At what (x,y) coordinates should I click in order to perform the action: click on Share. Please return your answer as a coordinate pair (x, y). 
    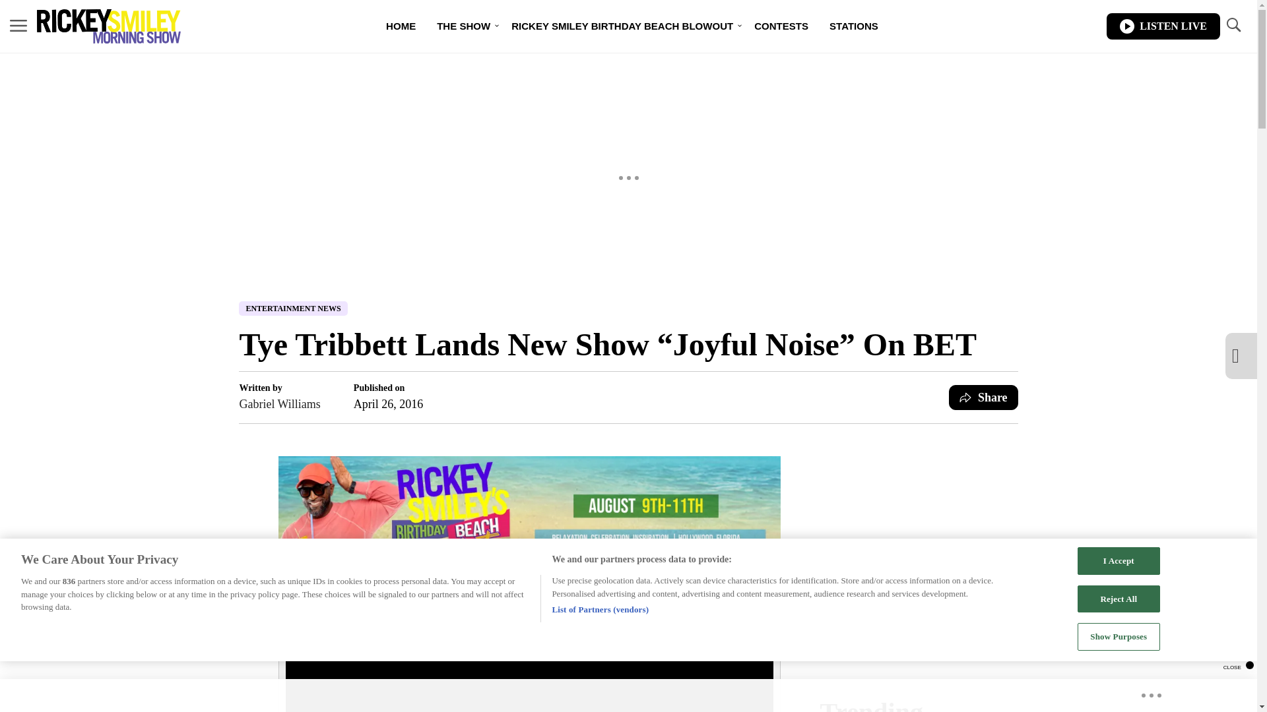
    Looking at the image, I should click on (983, 398).